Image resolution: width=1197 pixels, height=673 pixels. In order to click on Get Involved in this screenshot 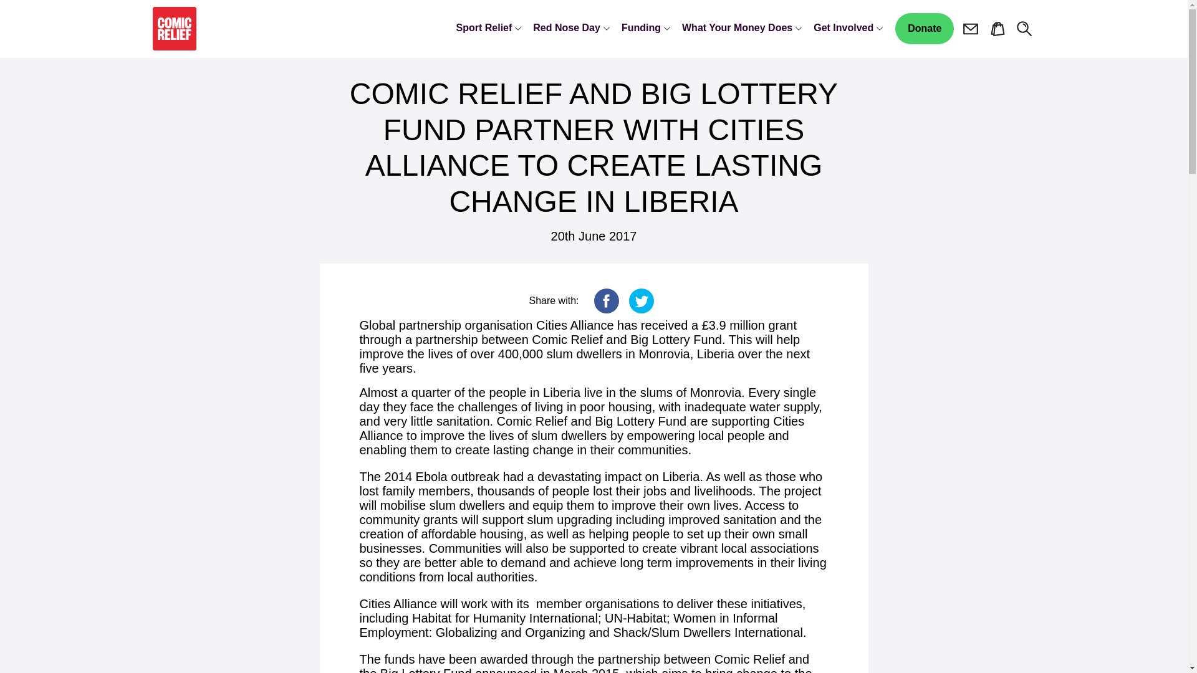, I will do `click(848, 29)`.